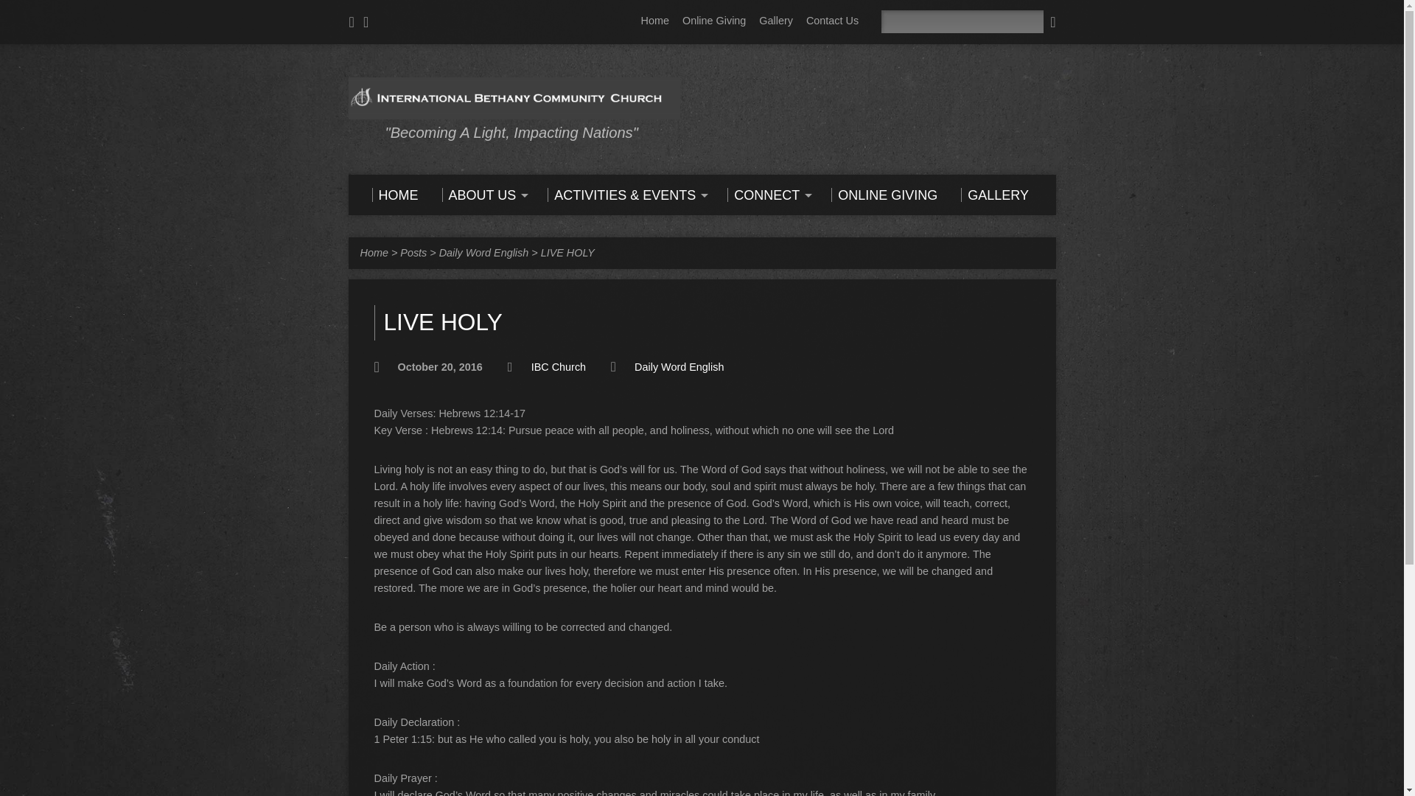 This screenshot has width=1415, height=796. I want to click on Home, so click(373, 252).